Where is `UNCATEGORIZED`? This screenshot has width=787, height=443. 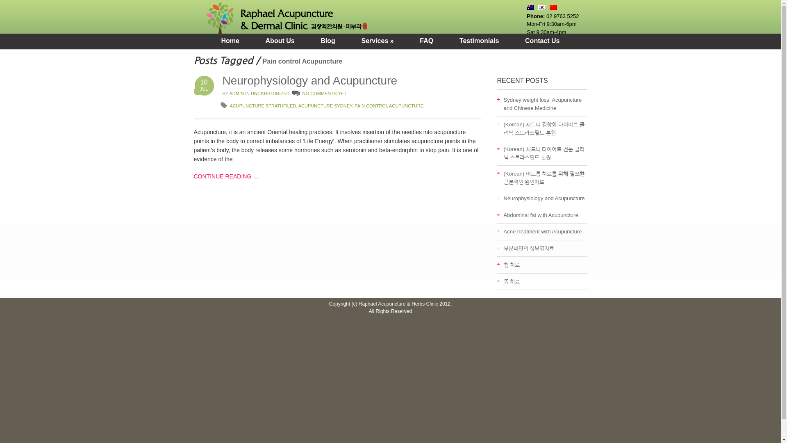 UNCATEGORIZED is located at coordinates (271, 94).